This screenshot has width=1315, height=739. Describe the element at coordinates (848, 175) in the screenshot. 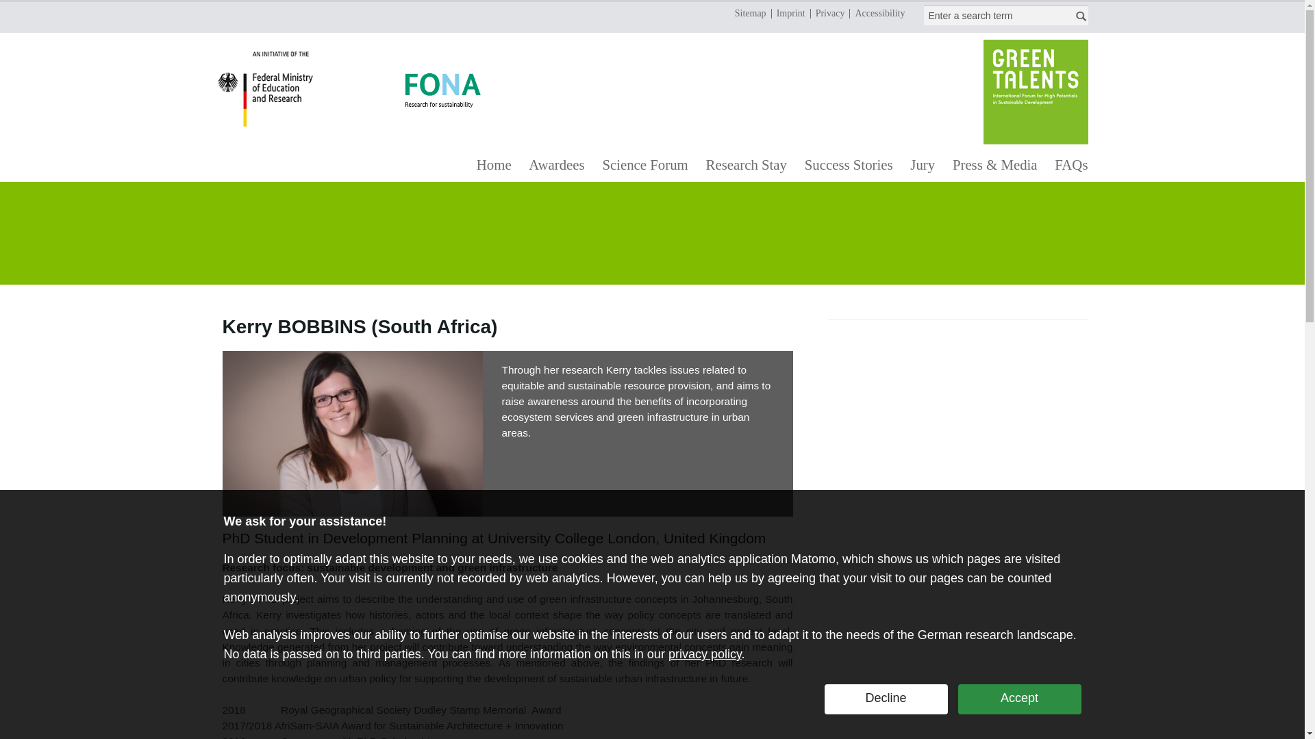

I see `Success Stories` at that location.